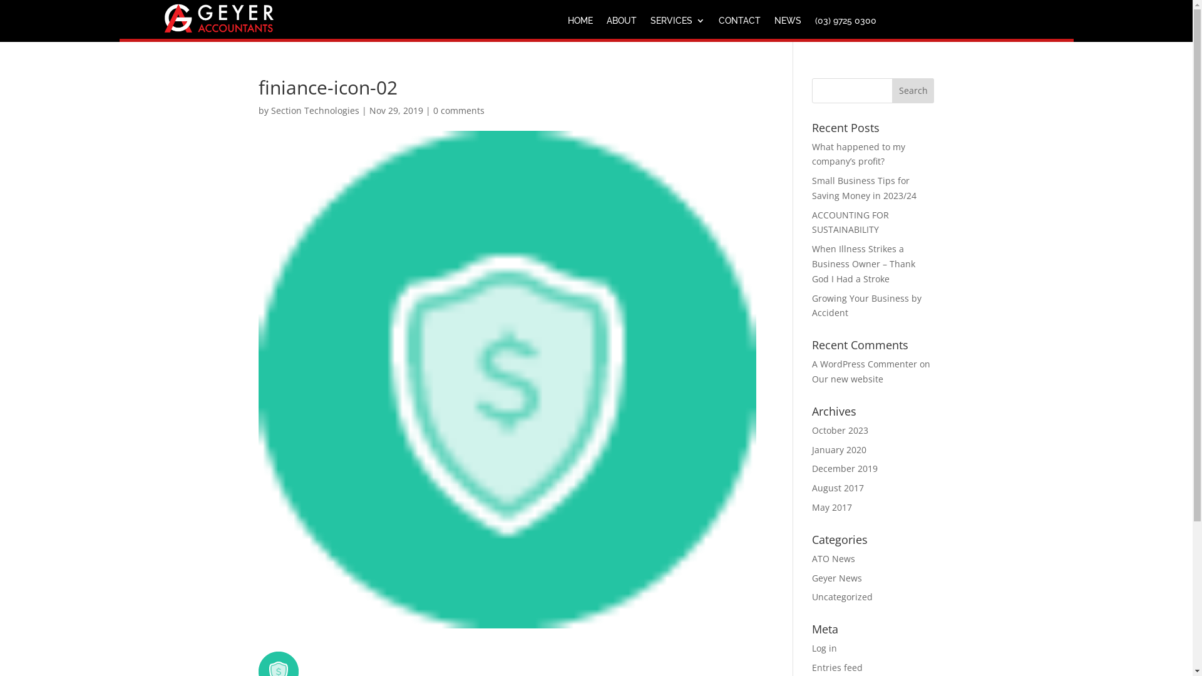  What do you see at coordinates (846, 23) in the screenshot?
I see `(03) 9725 0300` at bounding box center [846, 23].